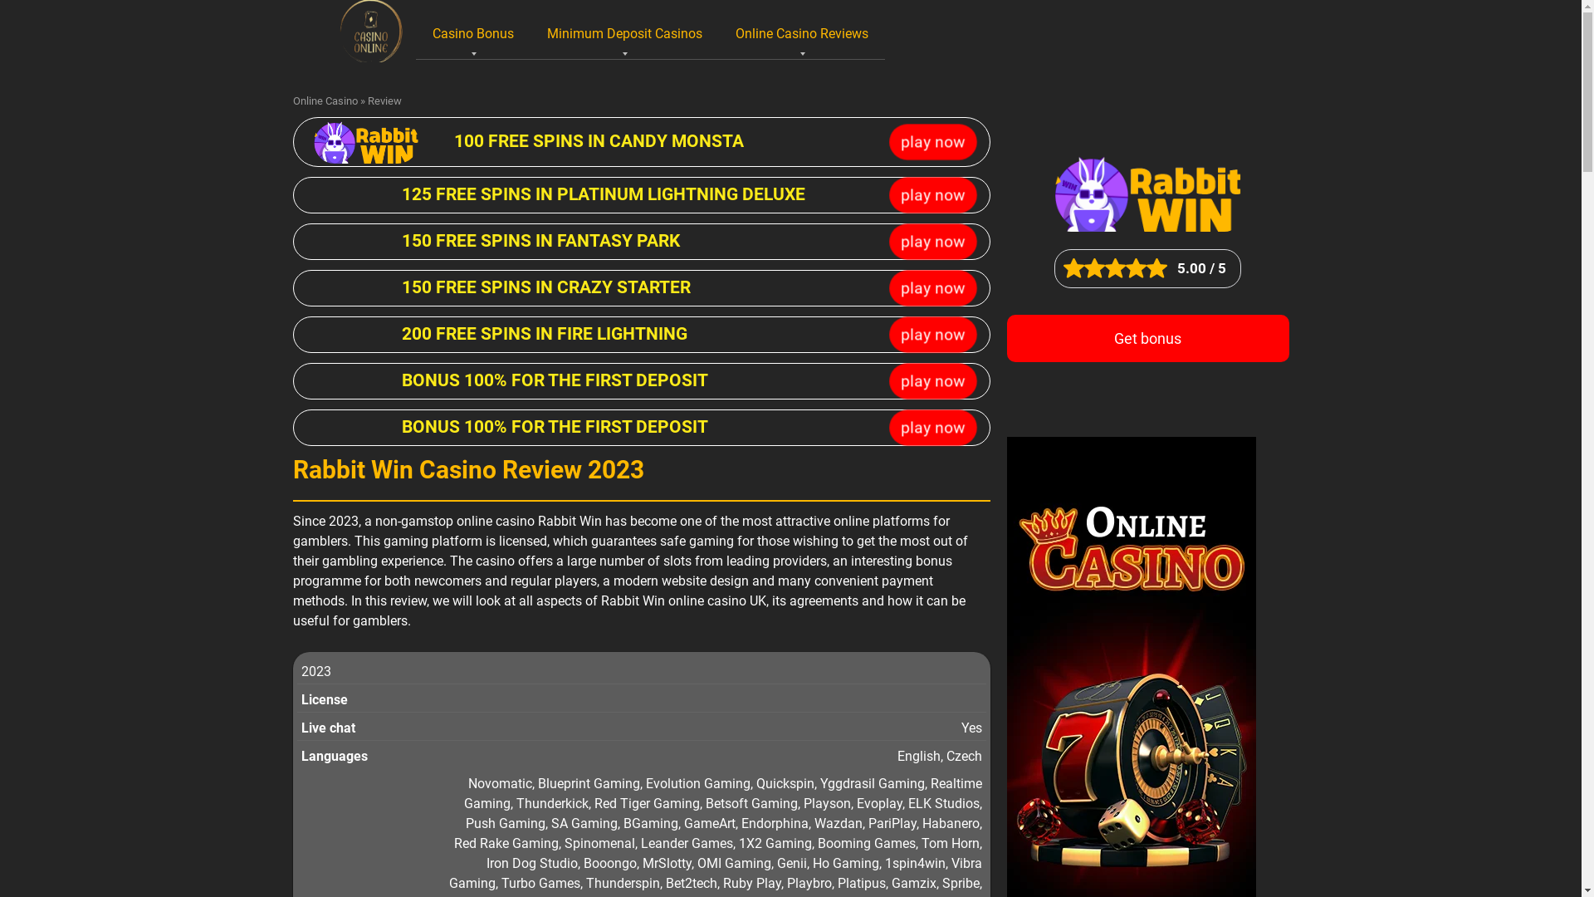  I want to click on play now, so click(926, 140).